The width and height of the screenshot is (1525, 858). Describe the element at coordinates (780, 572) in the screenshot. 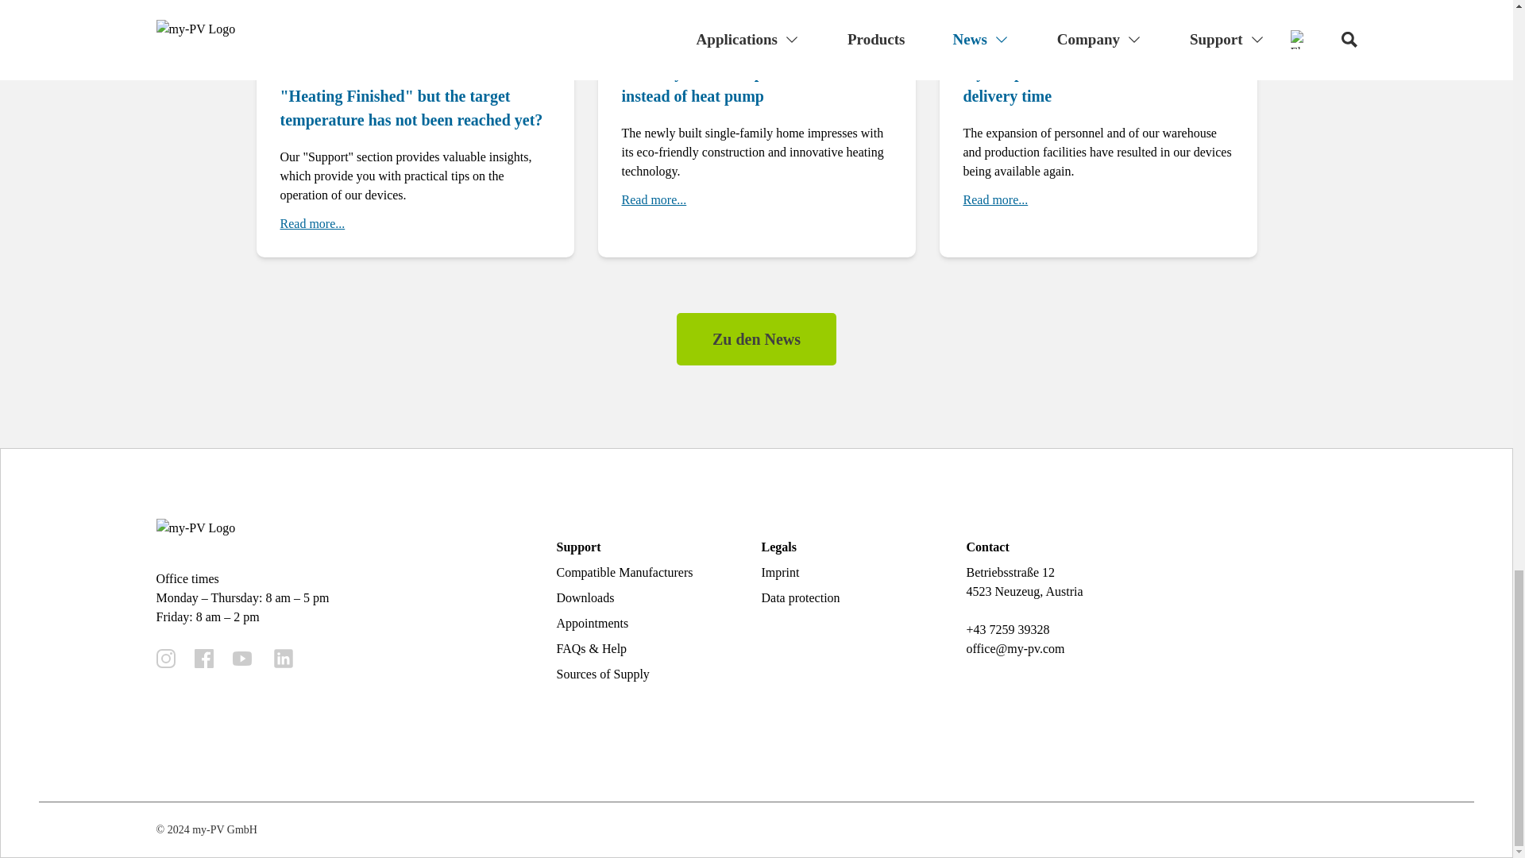

I see `Imprint` at that location.